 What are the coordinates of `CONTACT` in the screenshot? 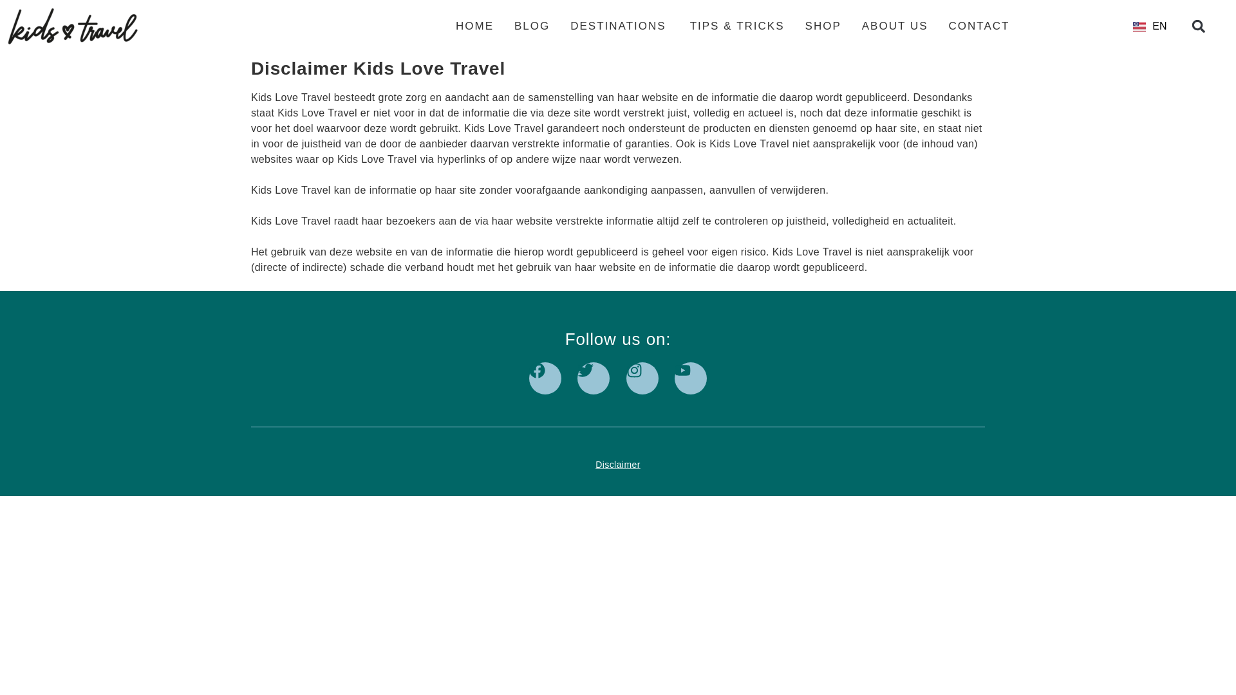 It's located at (979, 26).